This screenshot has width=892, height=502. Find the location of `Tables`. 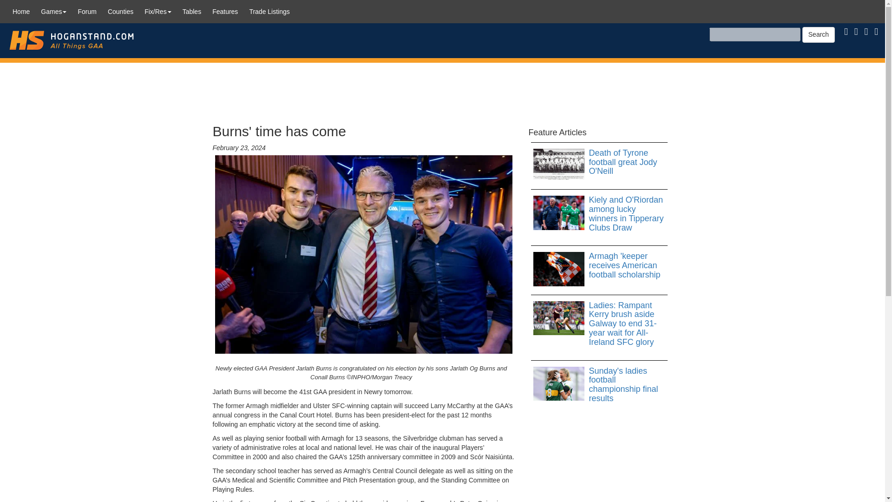

Tables is located at coordinates (191, 11).